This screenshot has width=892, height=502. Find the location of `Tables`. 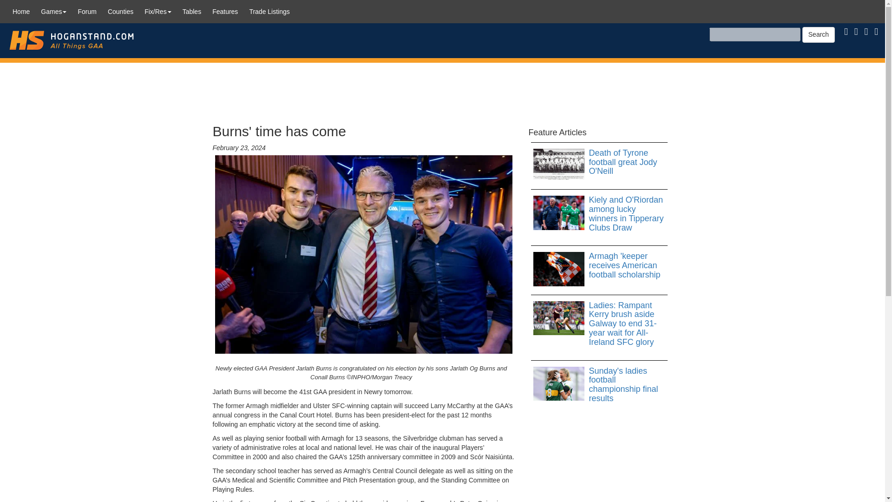

Tables is located at coordinates (191, 11).